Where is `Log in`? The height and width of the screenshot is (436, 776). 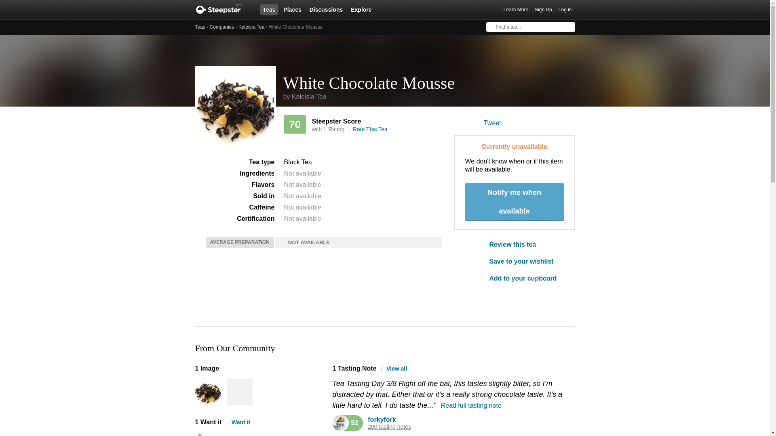 Log in is located at coordinates (565, 10).